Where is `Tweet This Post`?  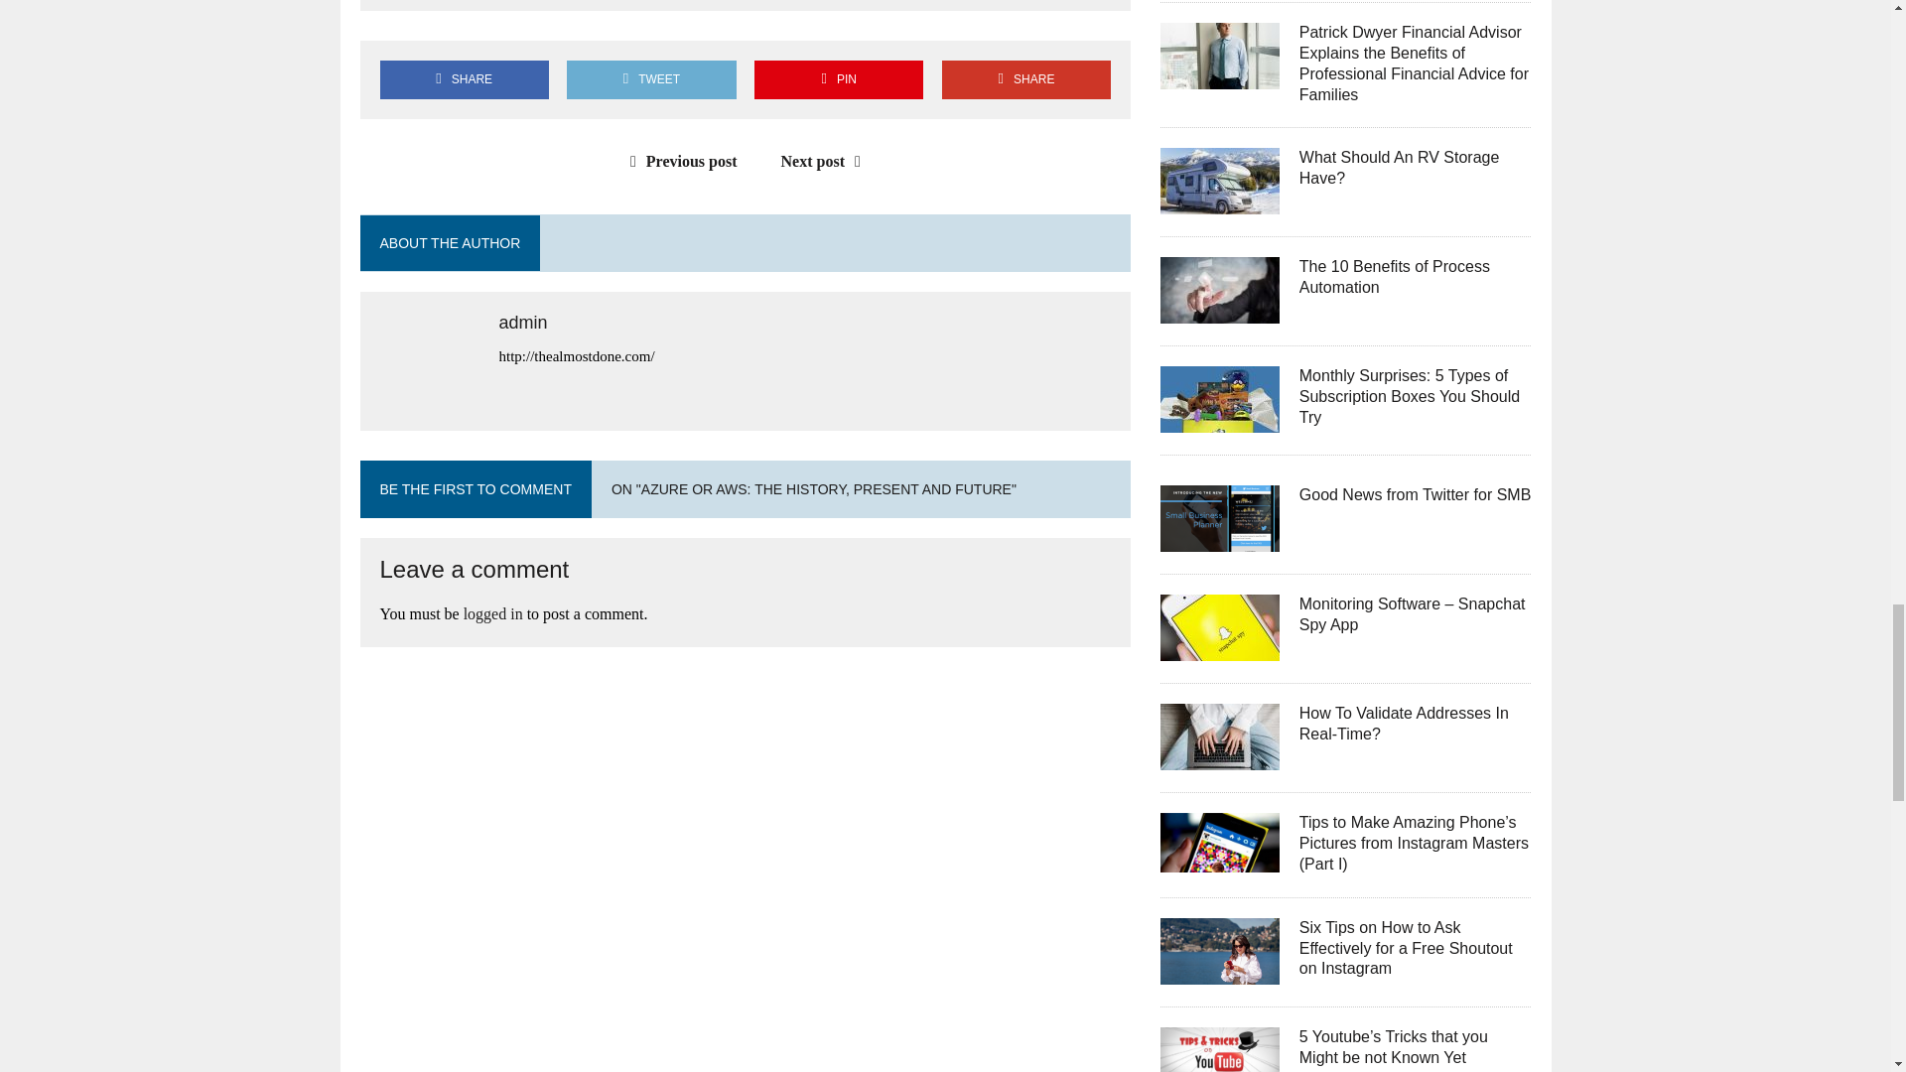
Tweet This Post is located at coordinates (651, 79).